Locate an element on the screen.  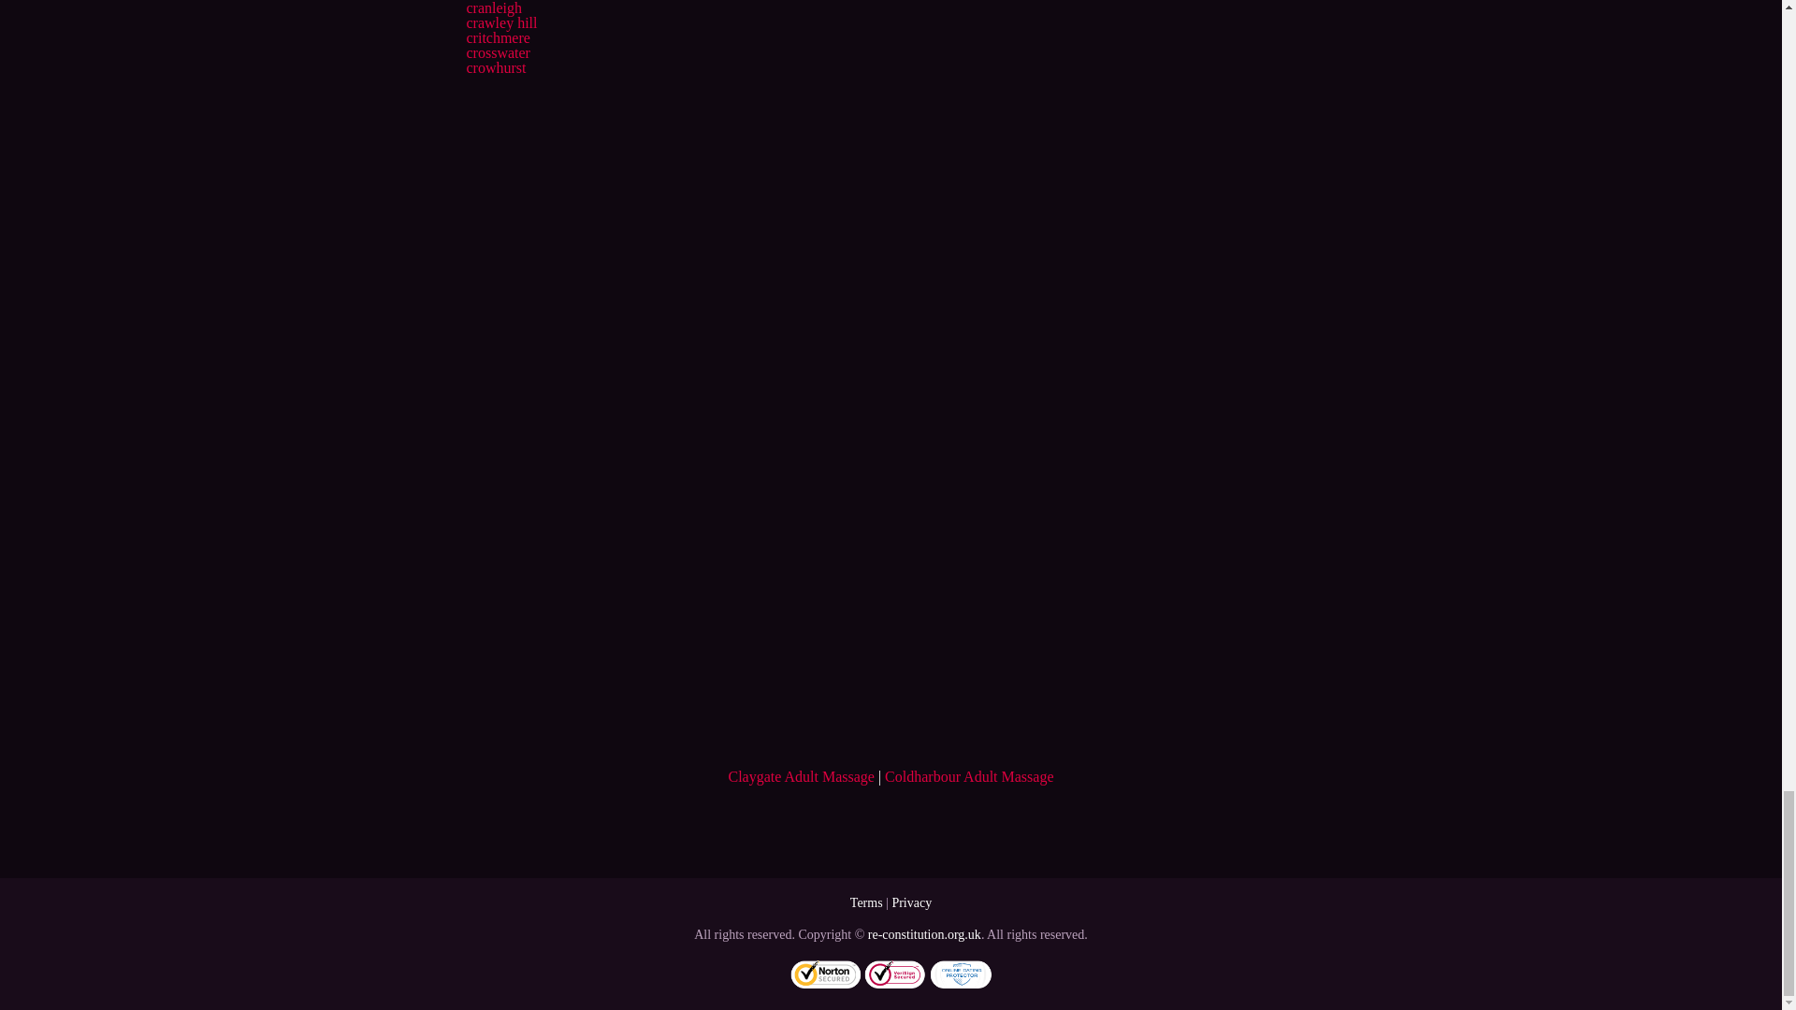
cramhurst is located at coordinates (496, 0).